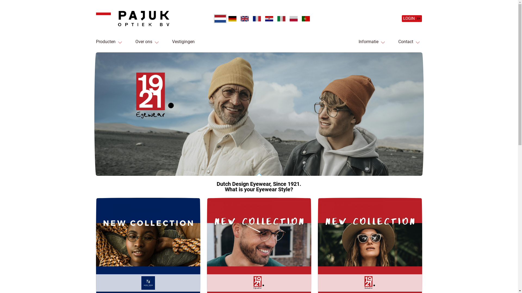  What do you see at coordinates (283, 20) in the screenshot?
I see `Italiano` at bounding box center [283, 20].